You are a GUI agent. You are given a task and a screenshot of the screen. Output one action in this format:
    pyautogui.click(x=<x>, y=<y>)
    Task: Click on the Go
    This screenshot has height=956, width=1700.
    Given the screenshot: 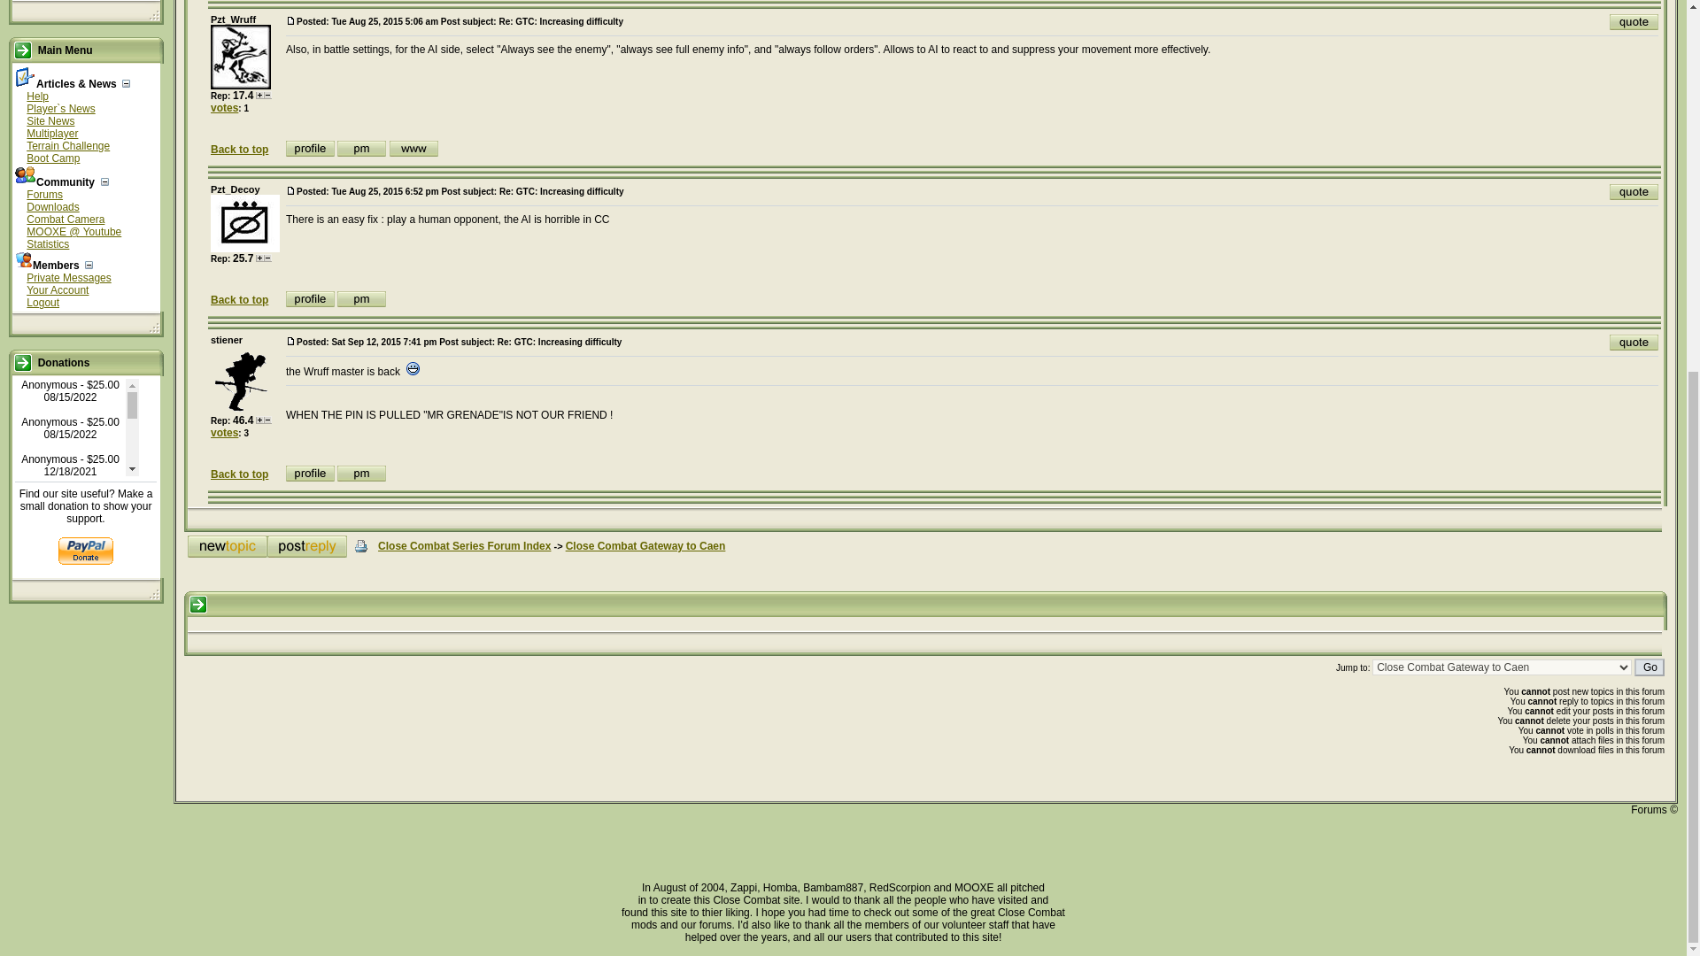 What is the action you would take?
    pyautogui.click(x=1649, y=667)
    